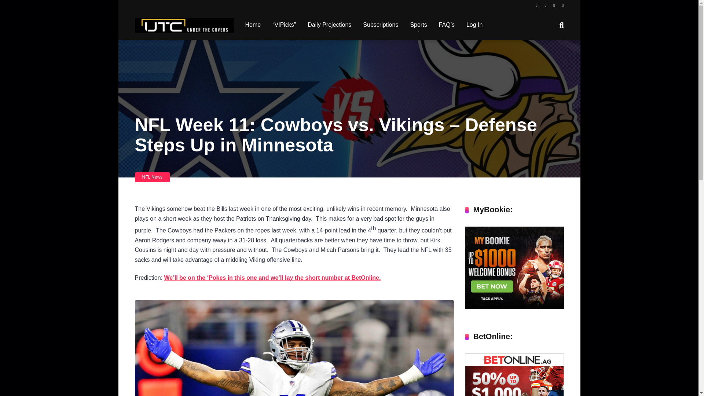 This screenshot has height=396, width=704. What do you see at coordinates (253, 25) in the screenshot?
I see `Home` at bounding box center [253, 25].